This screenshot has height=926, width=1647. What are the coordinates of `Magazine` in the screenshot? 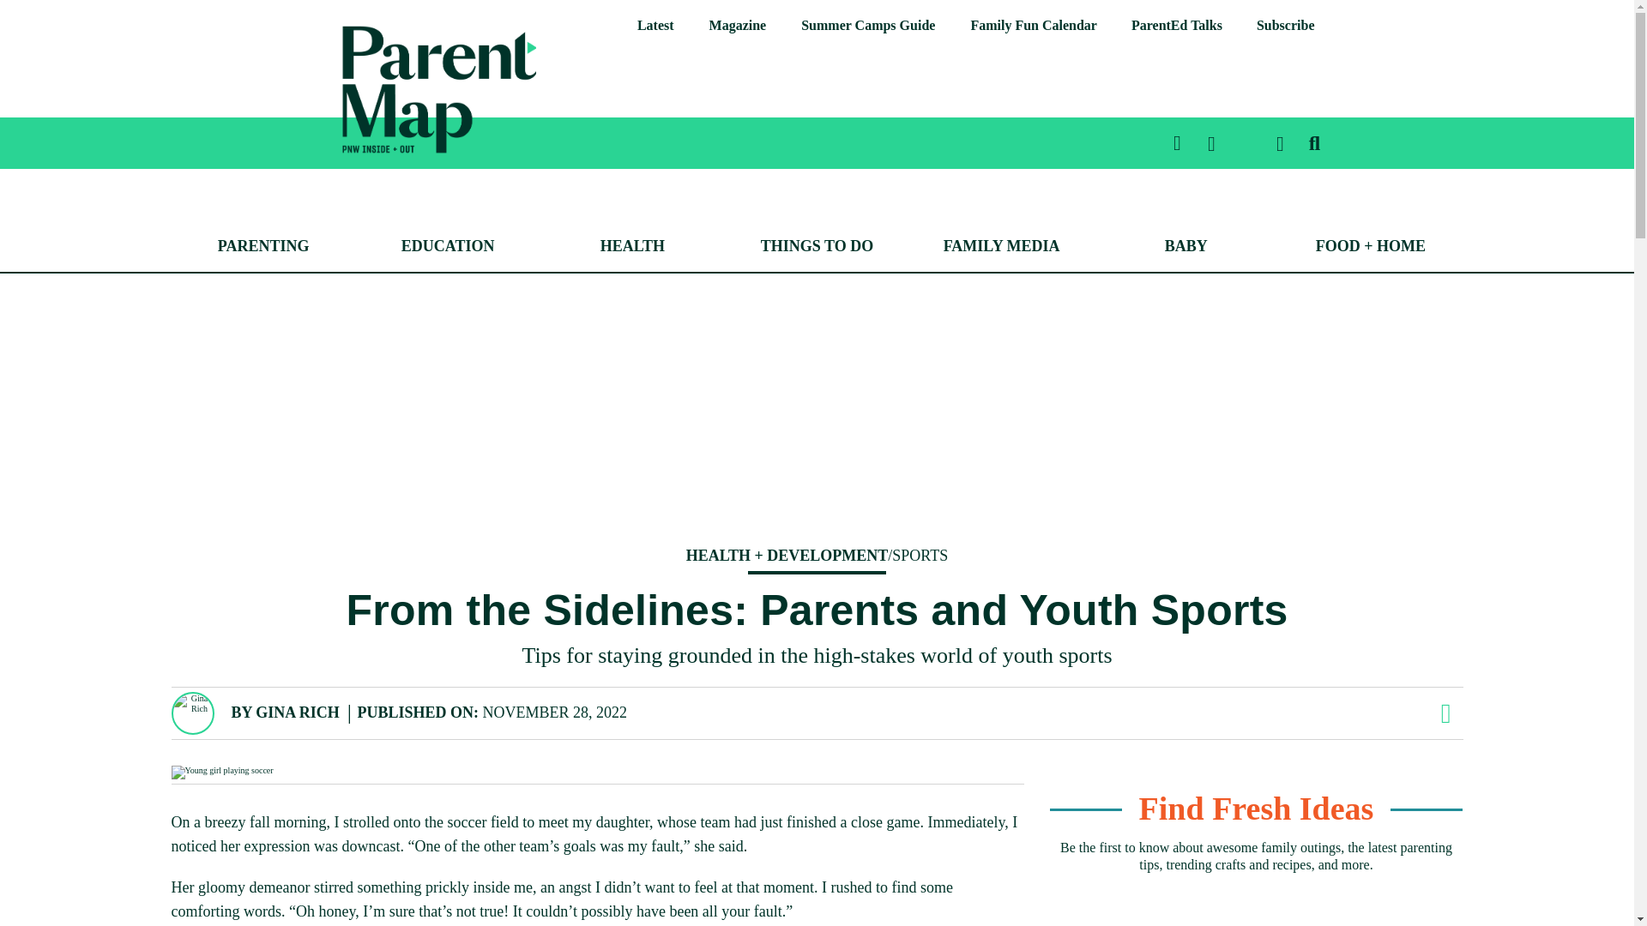 It's located at (738, 26).